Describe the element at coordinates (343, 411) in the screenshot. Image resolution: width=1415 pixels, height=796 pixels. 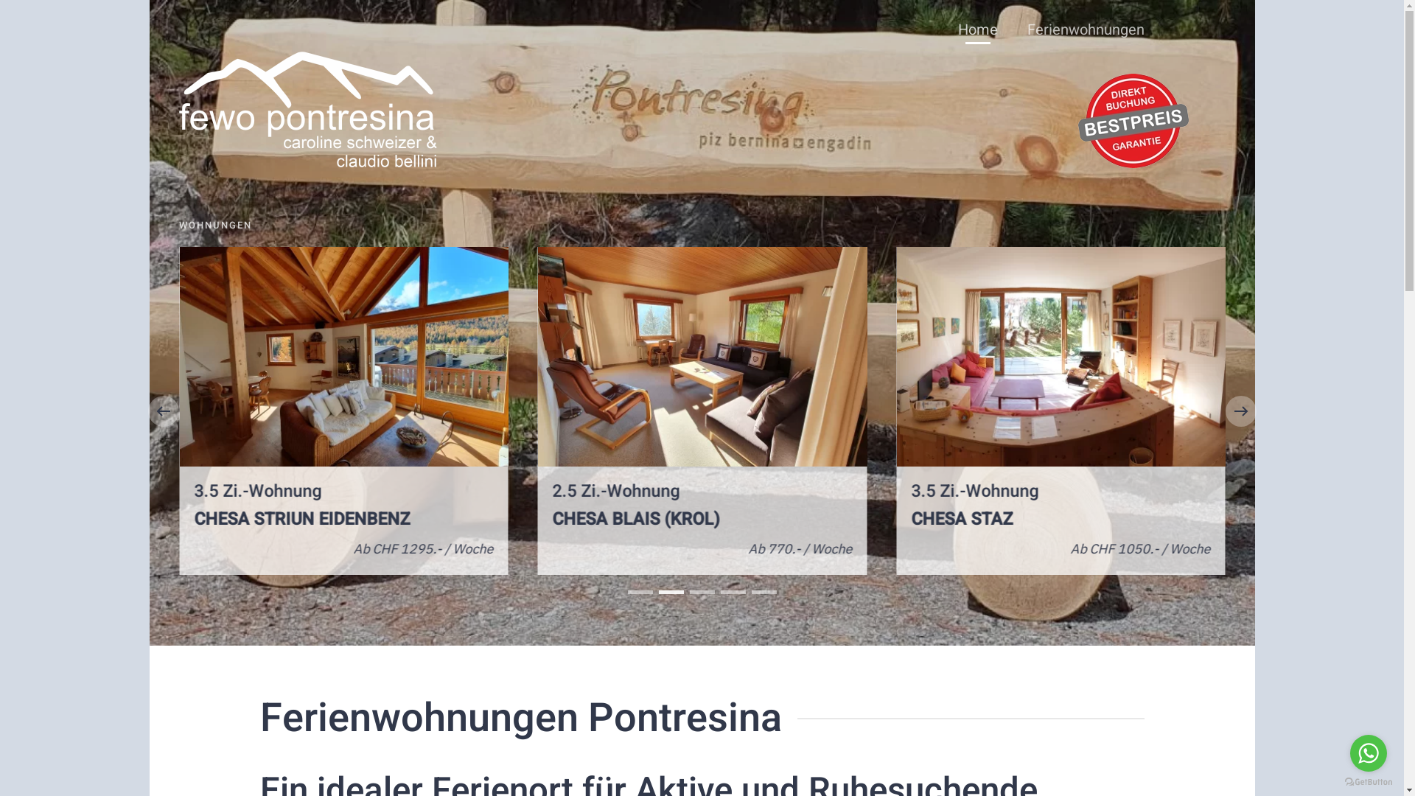
I see `3.5 Zi.-Wohnung
CHESA STRIUN EIDENBENZ
Ab CHF 1295.- / Woche` at that location.